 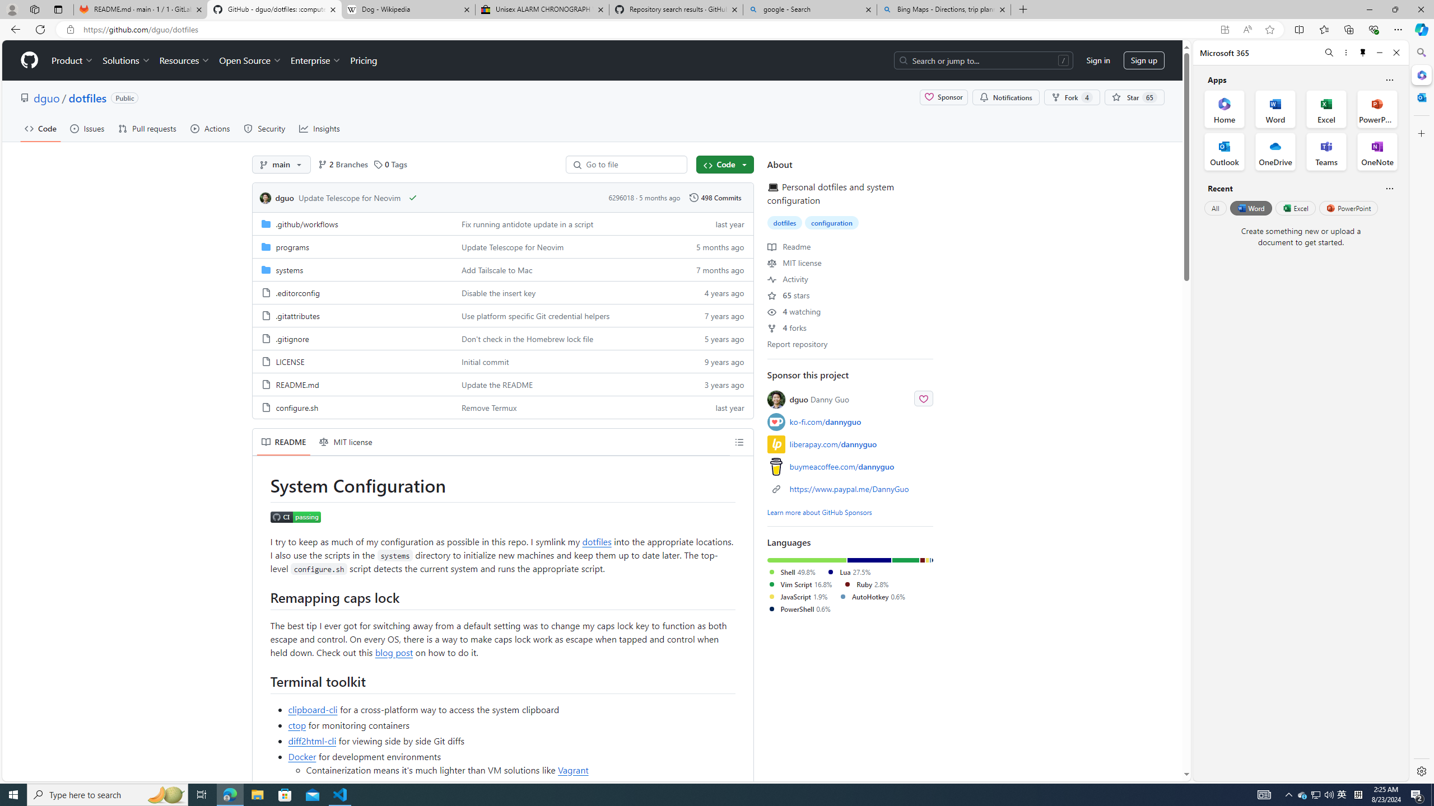 What do you see at coordinates (1421, 97) in the screenshot?
I see `Outlook` at bounding box center [1421, 97].